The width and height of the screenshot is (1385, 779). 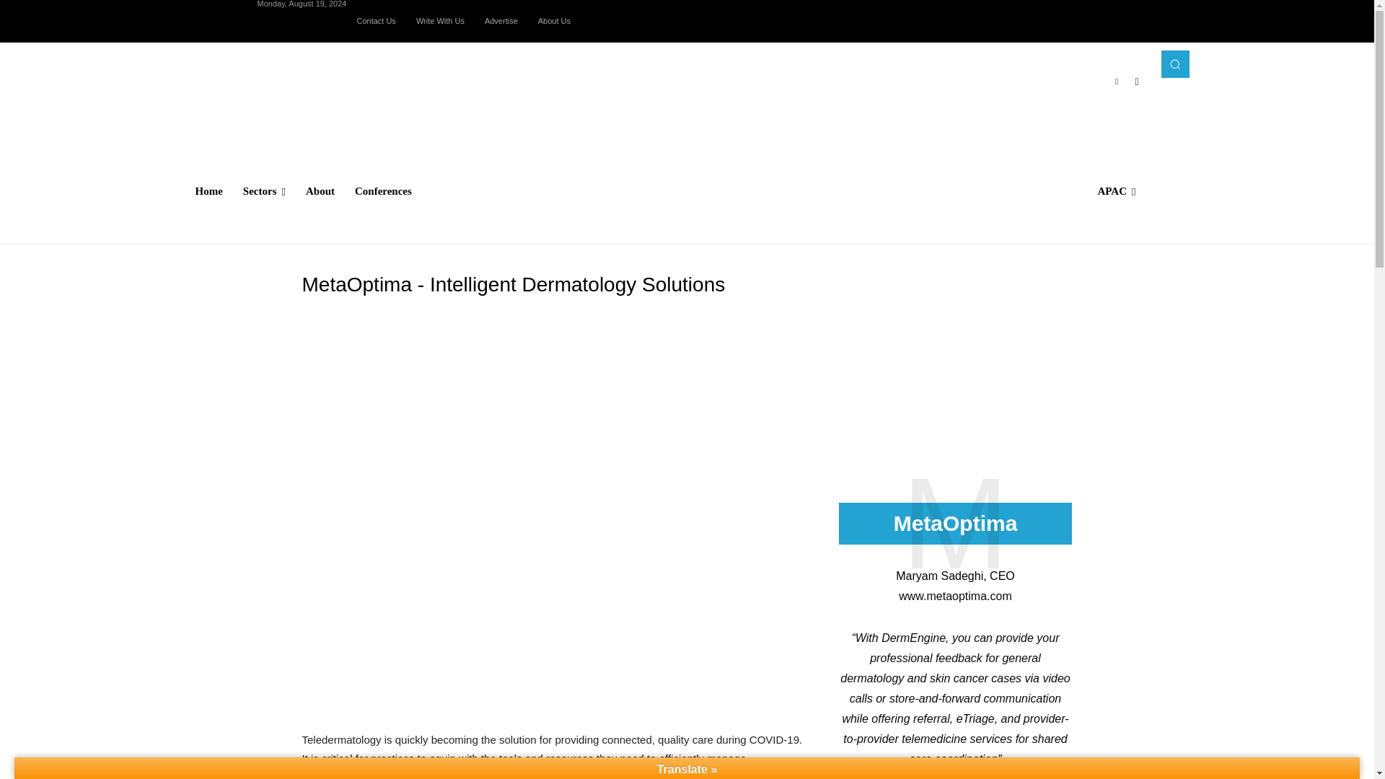 What do you see at coordinates (320, 190) in the screenshot?
I see `About` at bounding box center [320, 190].